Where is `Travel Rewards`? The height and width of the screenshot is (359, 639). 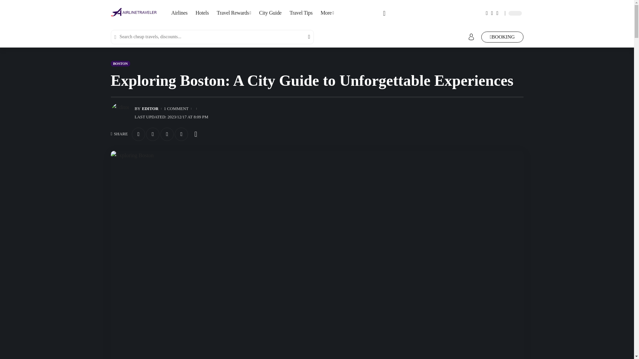 Travel Rewards is located at coordinates (234, 13).